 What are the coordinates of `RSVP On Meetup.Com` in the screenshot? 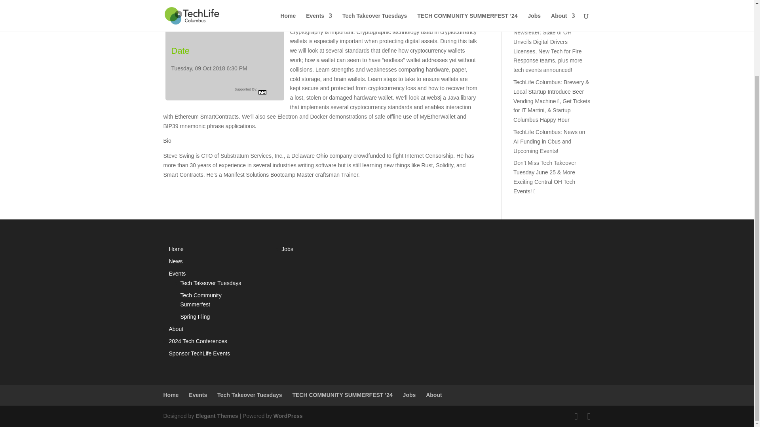 It's located at (224, 25).